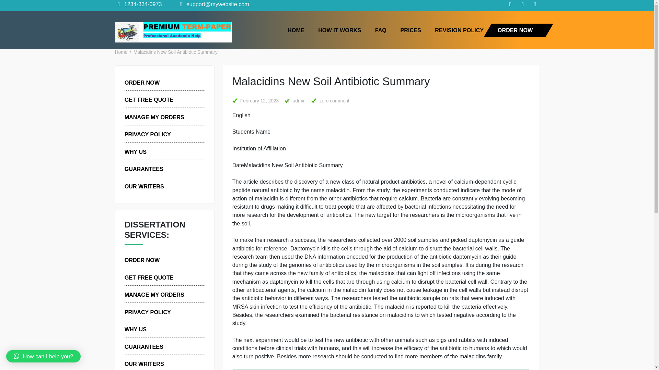 The height and width of the screenshot is (370, 659). I want to click on GUARANTEES, so click(160, 188).